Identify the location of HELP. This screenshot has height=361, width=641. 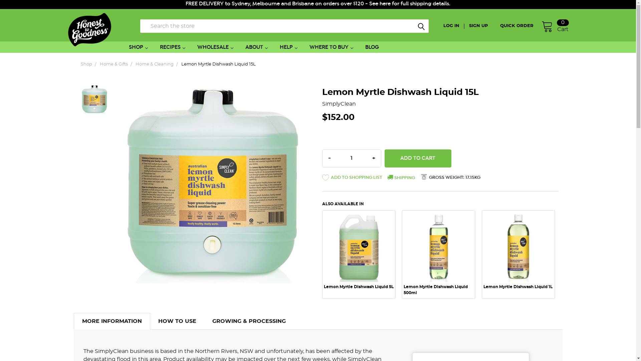
(288, 47).